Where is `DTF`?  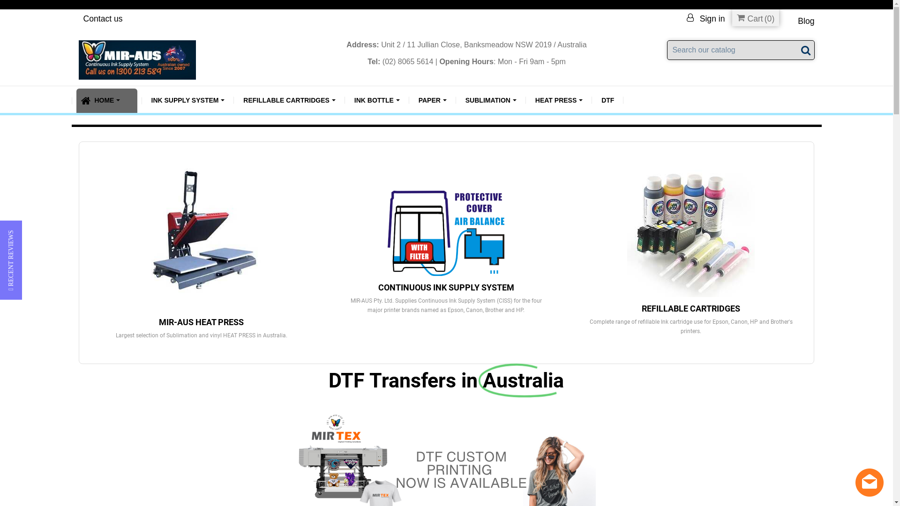
DTF is located at coordinates (607, 100).